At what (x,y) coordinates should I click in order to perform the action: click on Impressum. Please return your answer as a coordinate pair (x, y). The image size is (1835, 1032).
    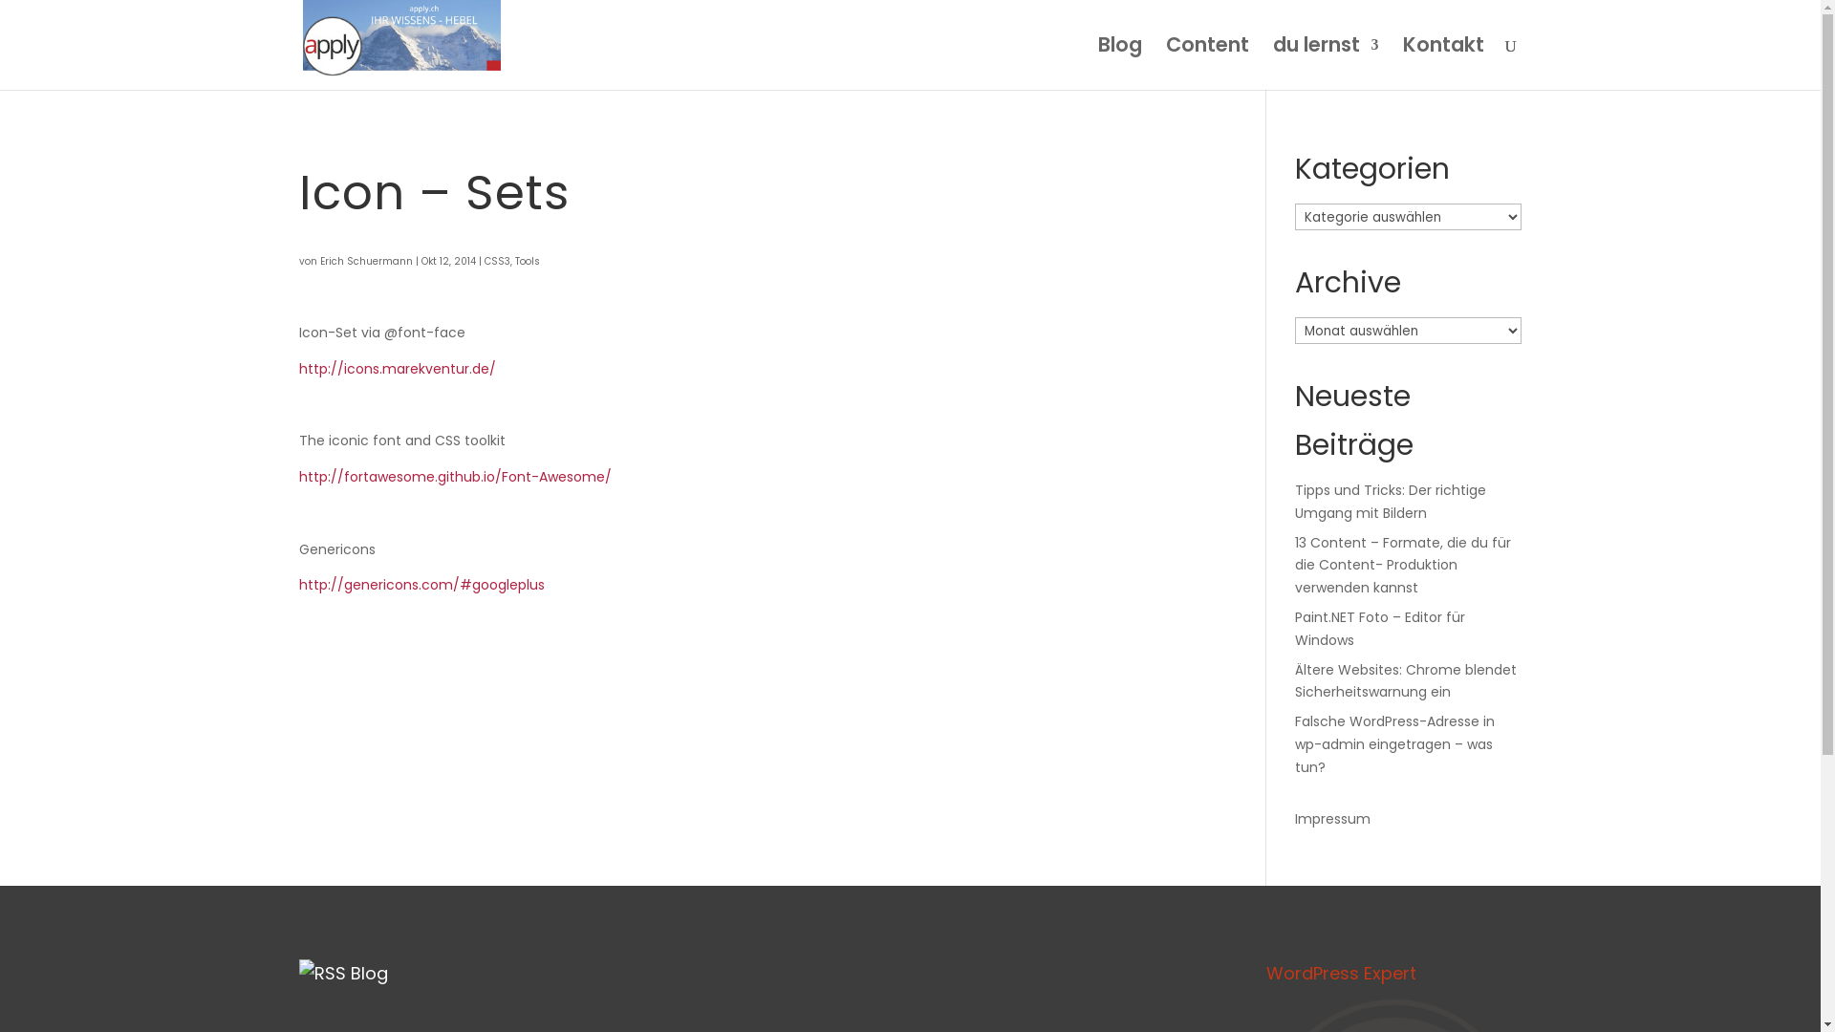
    Looking at the image, I should click on (1332, 819).